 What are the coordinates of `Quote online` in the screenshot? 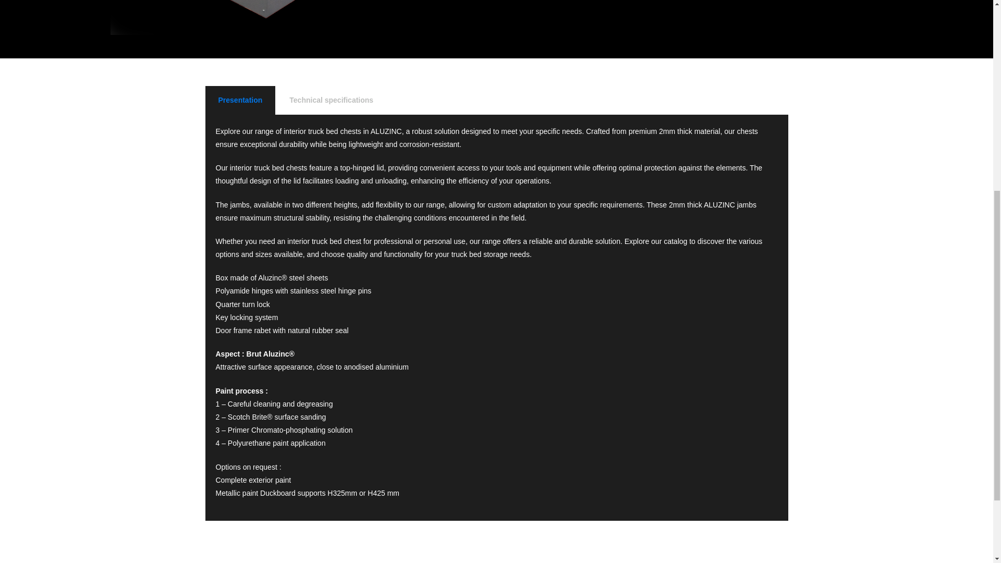 It's located at (678, 217).